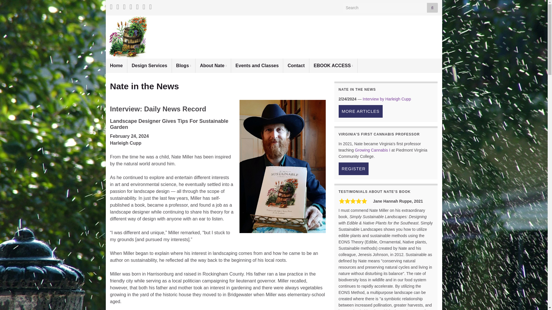  I want to click on Contact, so click(296, 65).